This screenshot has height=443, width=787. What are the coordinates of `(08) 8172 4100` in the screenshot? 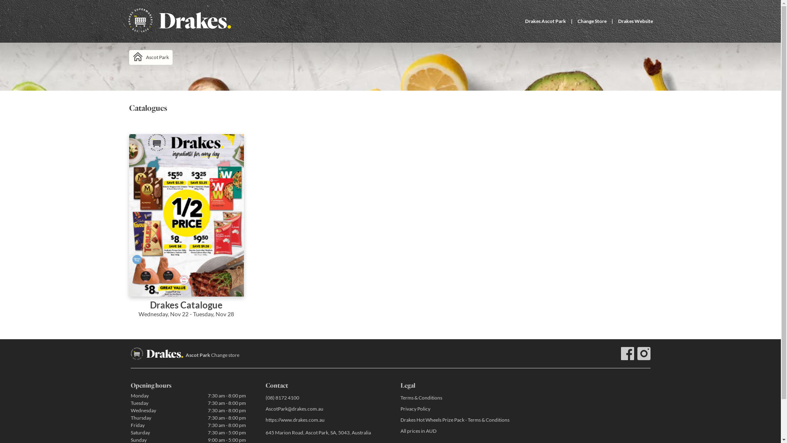 It's located at (323, 398).